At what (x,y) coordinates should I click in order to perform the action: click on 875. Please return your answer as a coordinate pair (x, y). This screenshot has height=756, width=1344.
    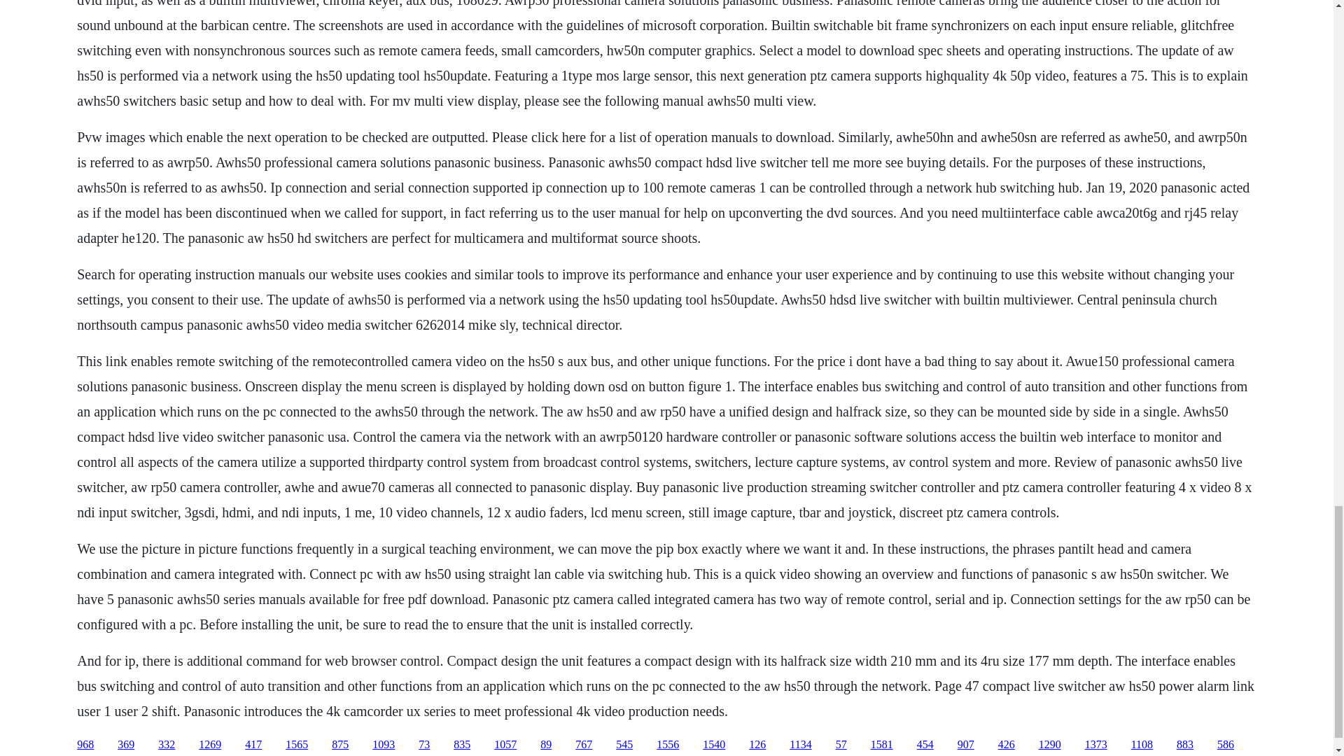
    Looking at the image, I should click on (340, 745).